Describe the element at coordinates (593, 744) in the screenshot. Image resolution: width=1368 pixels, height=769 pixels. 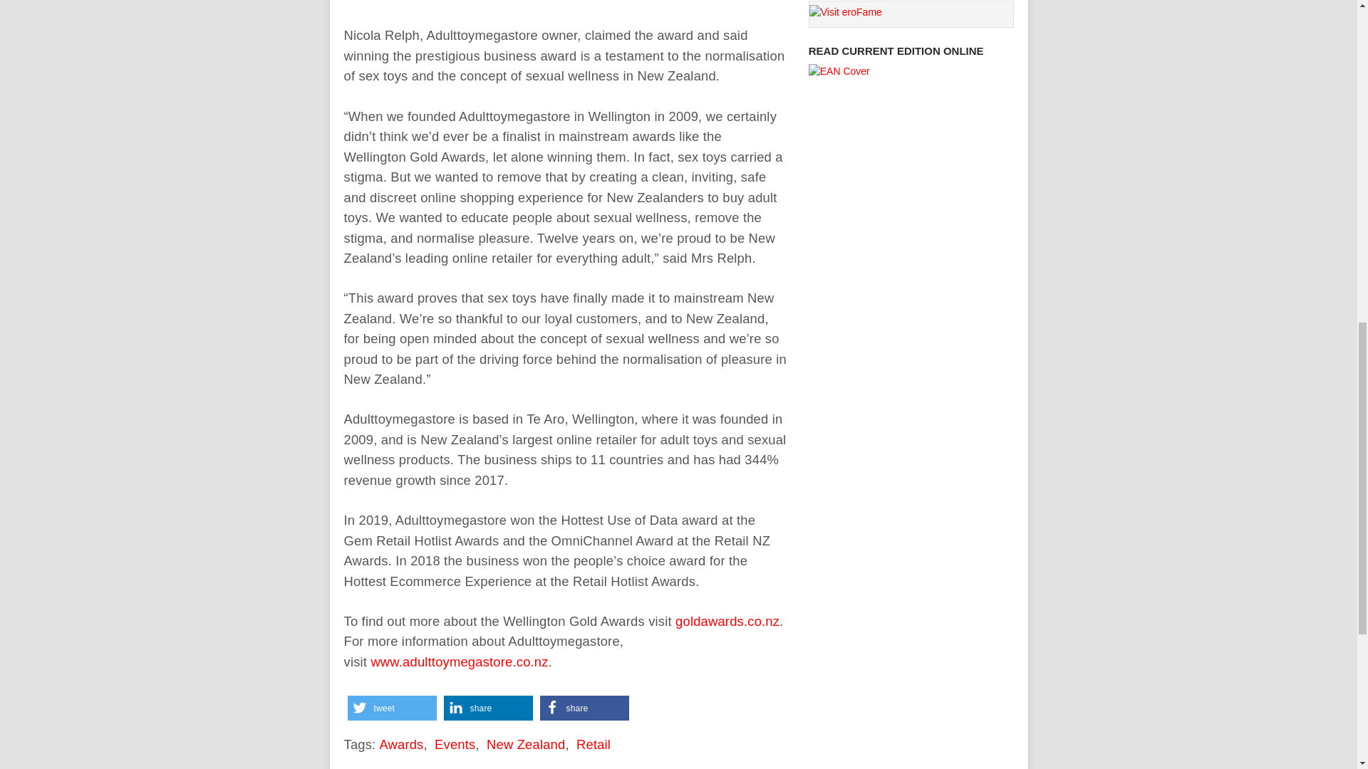
I see `Retail` at that location.